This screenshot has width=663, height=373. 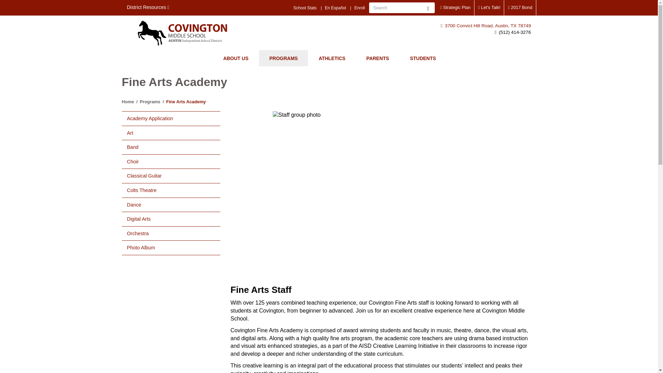 I want to click on Covington Middle School, so click(x=182, y=33).